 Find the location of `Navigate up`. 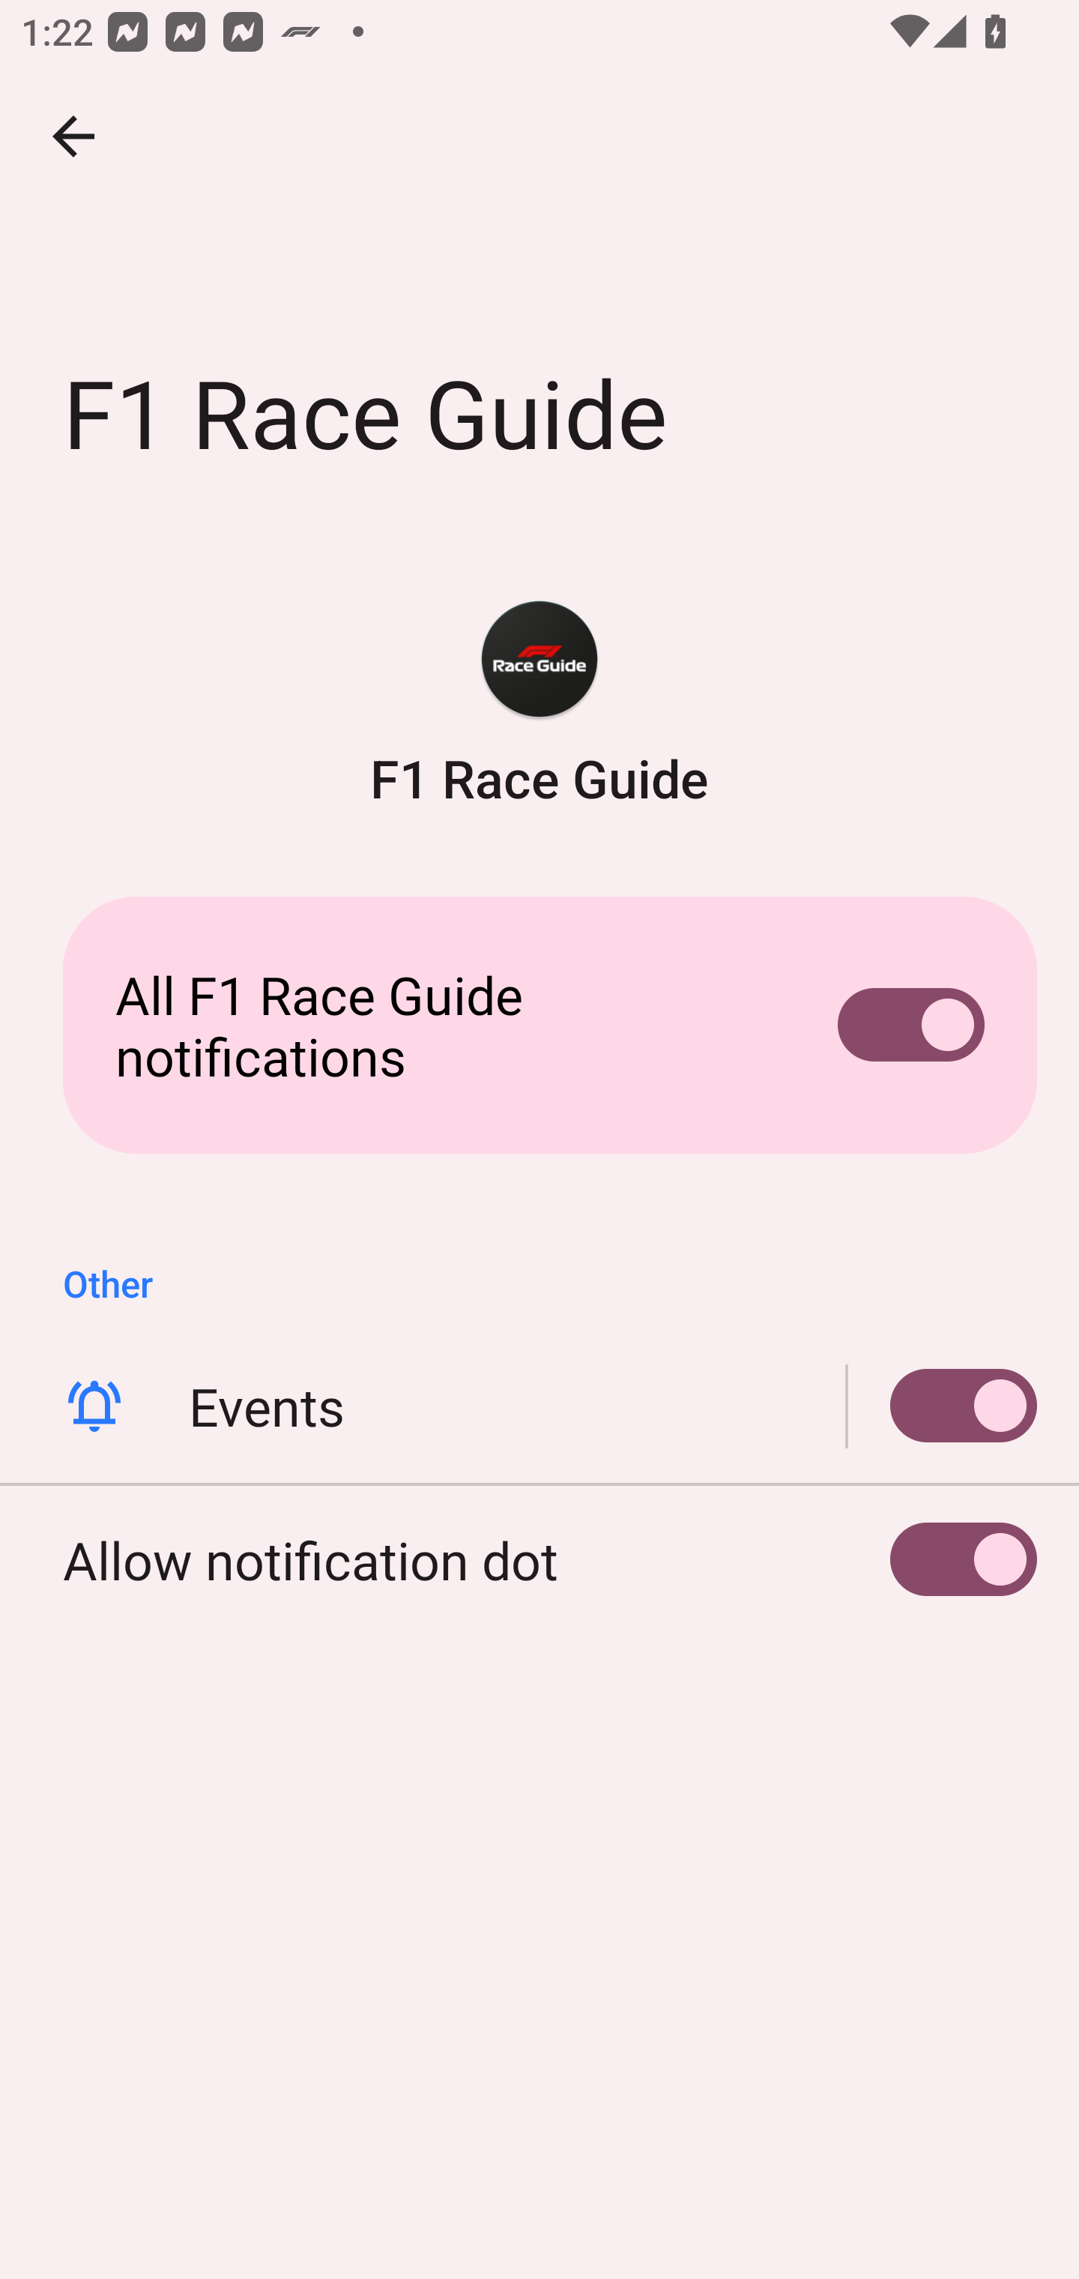

Navigate up is located at coordinates (73, 136).